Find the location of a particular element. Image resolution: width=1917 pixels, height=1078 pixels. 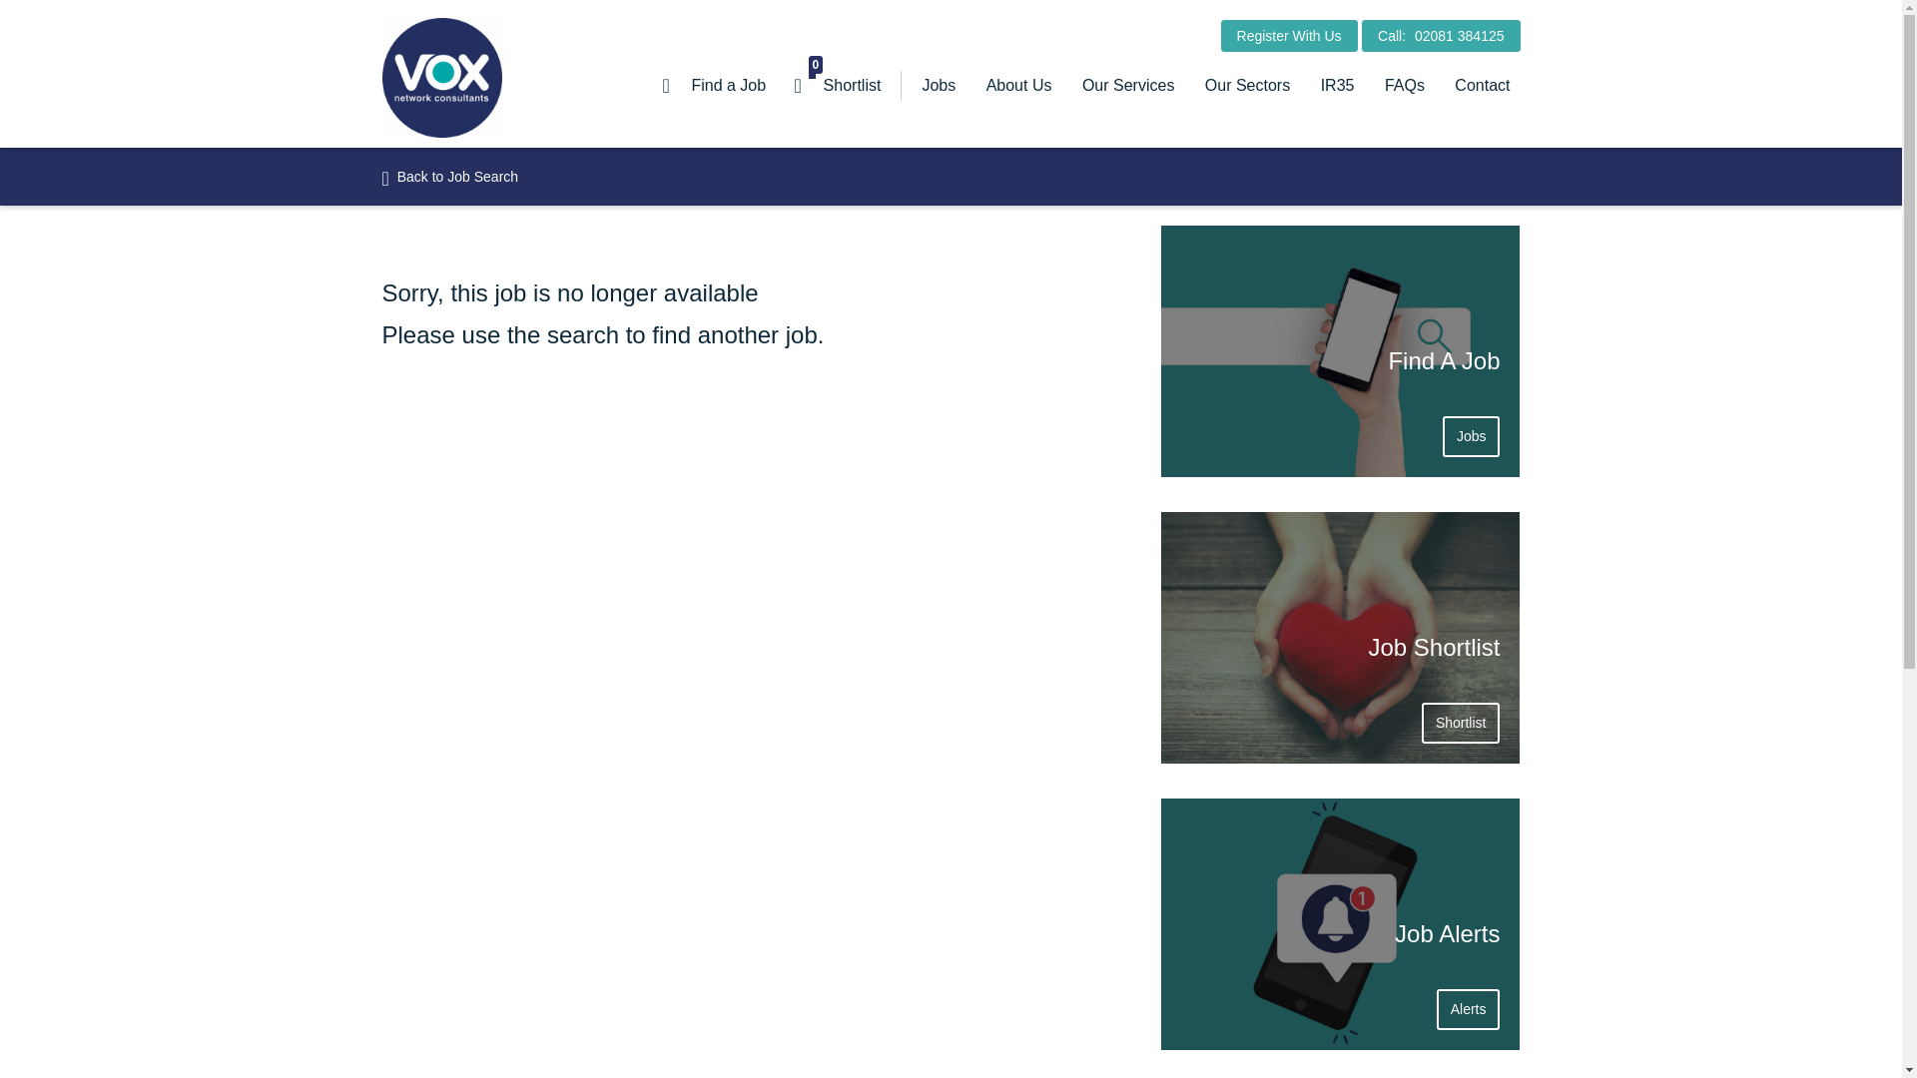

Register With Us is located at coordinates (1338, 86).